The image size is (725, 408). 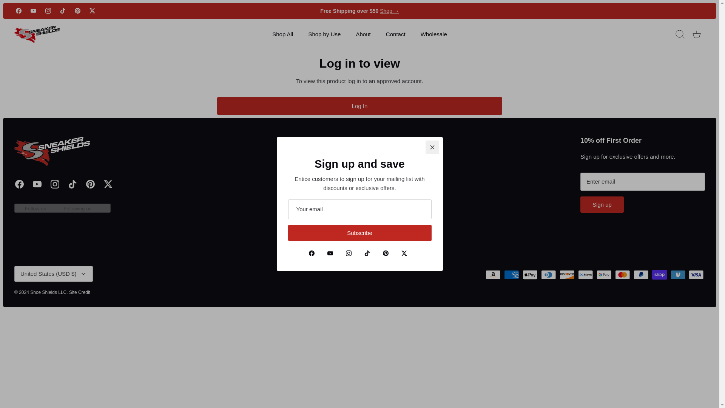 What do you see at coordinates (91, 184) in the screenshot?
I see `Pinterest` at bounding box center [91, 184].